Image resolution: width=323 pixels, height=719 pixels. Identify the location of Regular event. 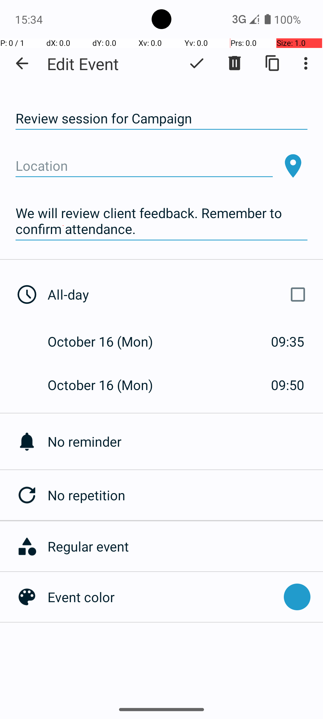
(182, 546).